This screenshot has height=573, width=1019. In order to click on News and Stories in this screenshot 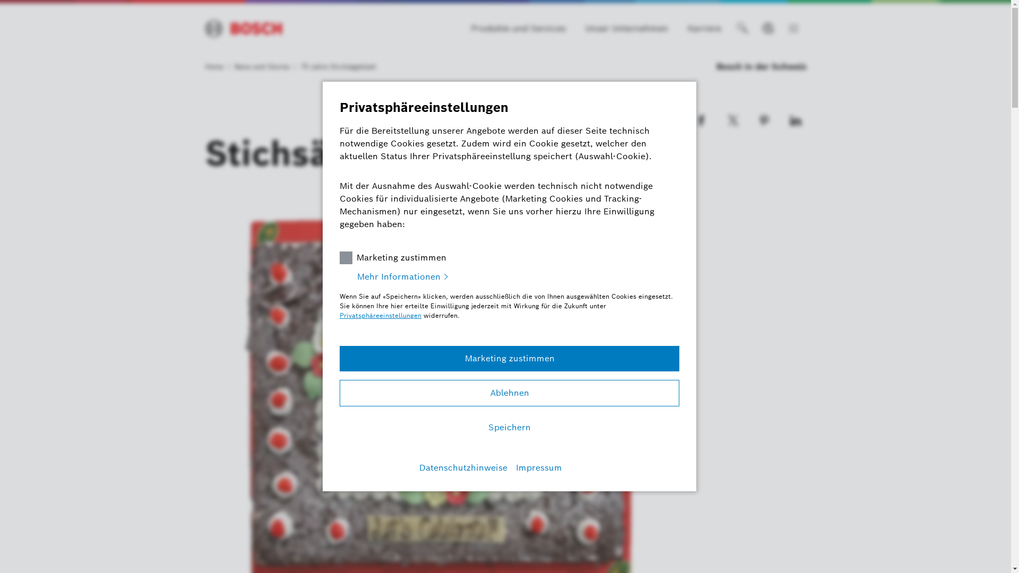, I will do `click(265, 67)`.